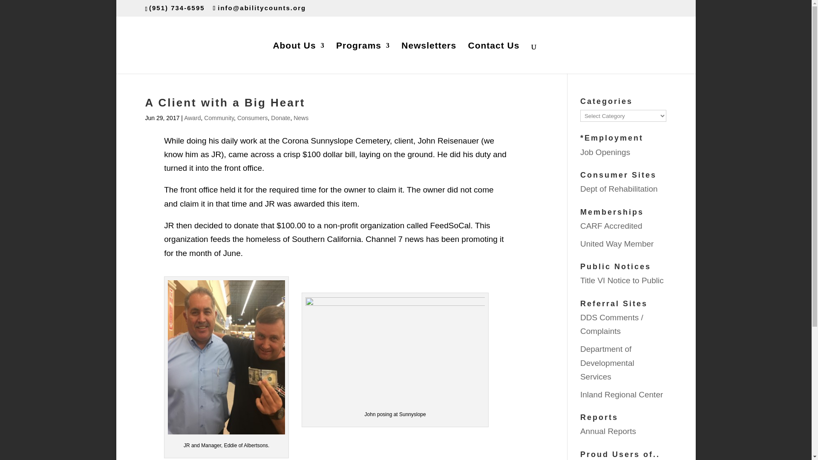  Describe the element at coordinates (611, 226) in the screenshot. I see `Commission on Accreditation of Rehabilitation Facilities` at that location.